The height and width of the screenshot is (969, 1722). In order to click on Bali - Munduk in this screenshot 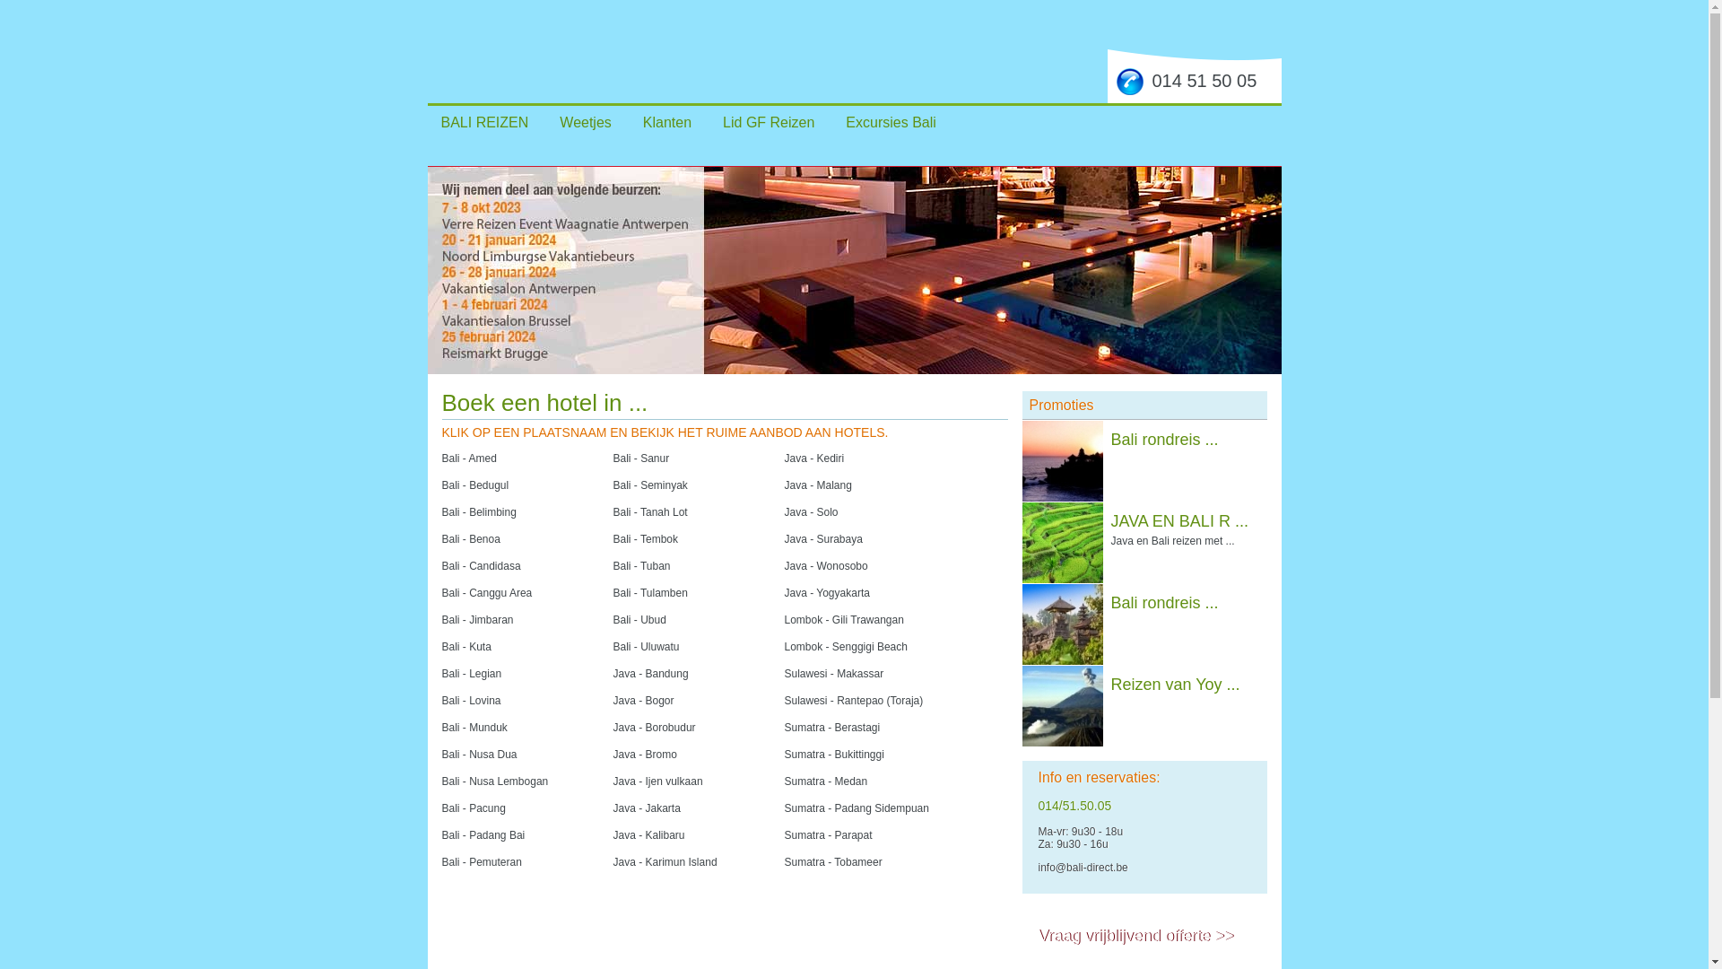, I will do `click(474, 727)`.